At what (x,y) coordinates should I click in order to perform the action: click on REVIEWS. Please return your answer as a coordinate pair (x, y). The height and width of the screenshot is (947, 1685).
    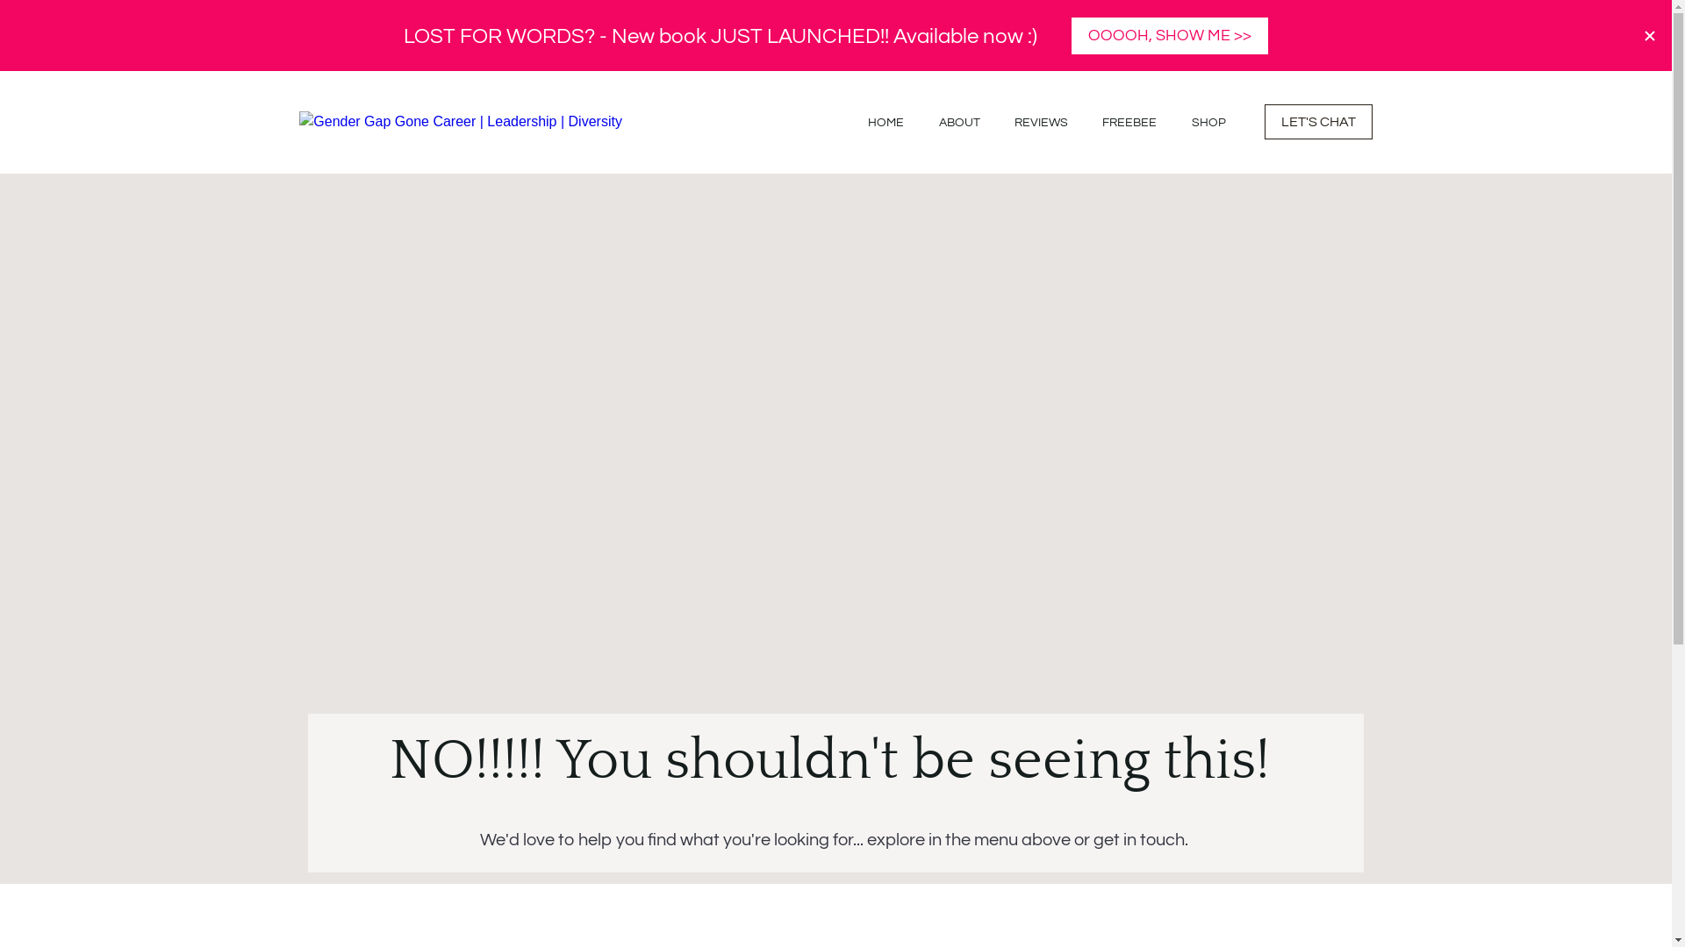
    Looking at the image, I should click on (1041, 123).